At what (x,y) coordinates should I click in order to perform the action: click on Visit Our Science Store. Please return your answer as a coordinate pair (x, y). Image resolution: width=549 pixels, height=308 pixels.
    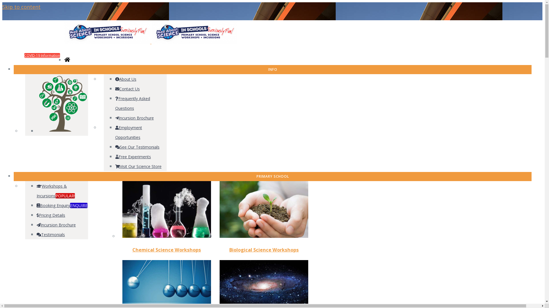
    Looking at the image, I should click on (138, 167).